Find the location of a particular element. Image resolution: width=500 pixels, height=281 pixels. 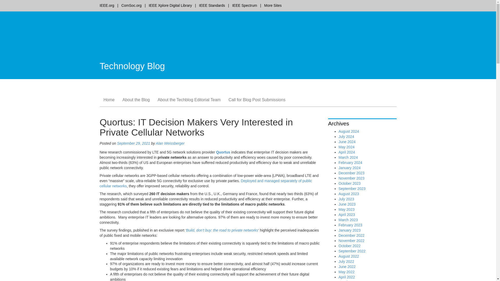

More Sites is located at coordinates (273, 5).